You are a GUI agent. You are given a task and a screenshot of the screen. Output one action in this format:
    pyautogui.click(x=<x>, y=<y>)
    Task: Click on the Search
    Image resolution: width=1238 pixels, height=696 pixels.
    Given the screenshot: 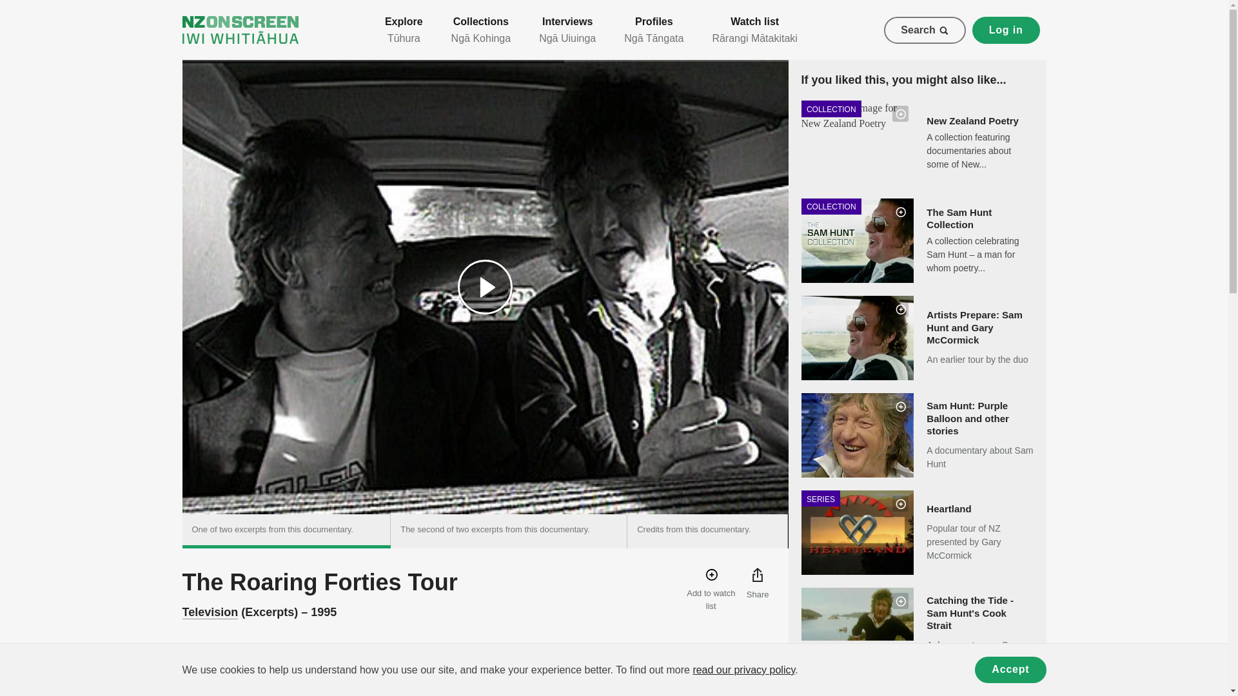 What is the action you would take?
    pyautogui.click(x=925, y=30)
    